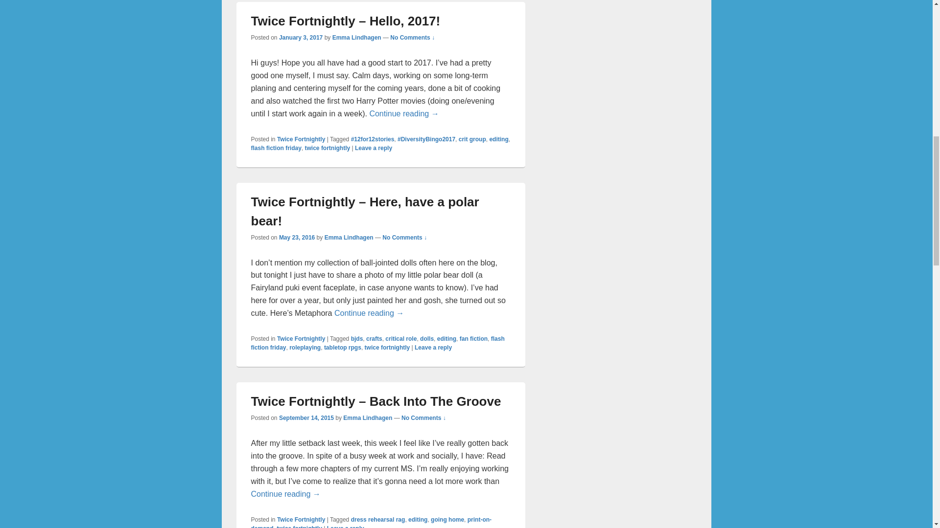 The image size is (940, 528). What do you see at coordinates (297, 237) in the screenshot?
I see `22:48` at bounding box center [297, 237].